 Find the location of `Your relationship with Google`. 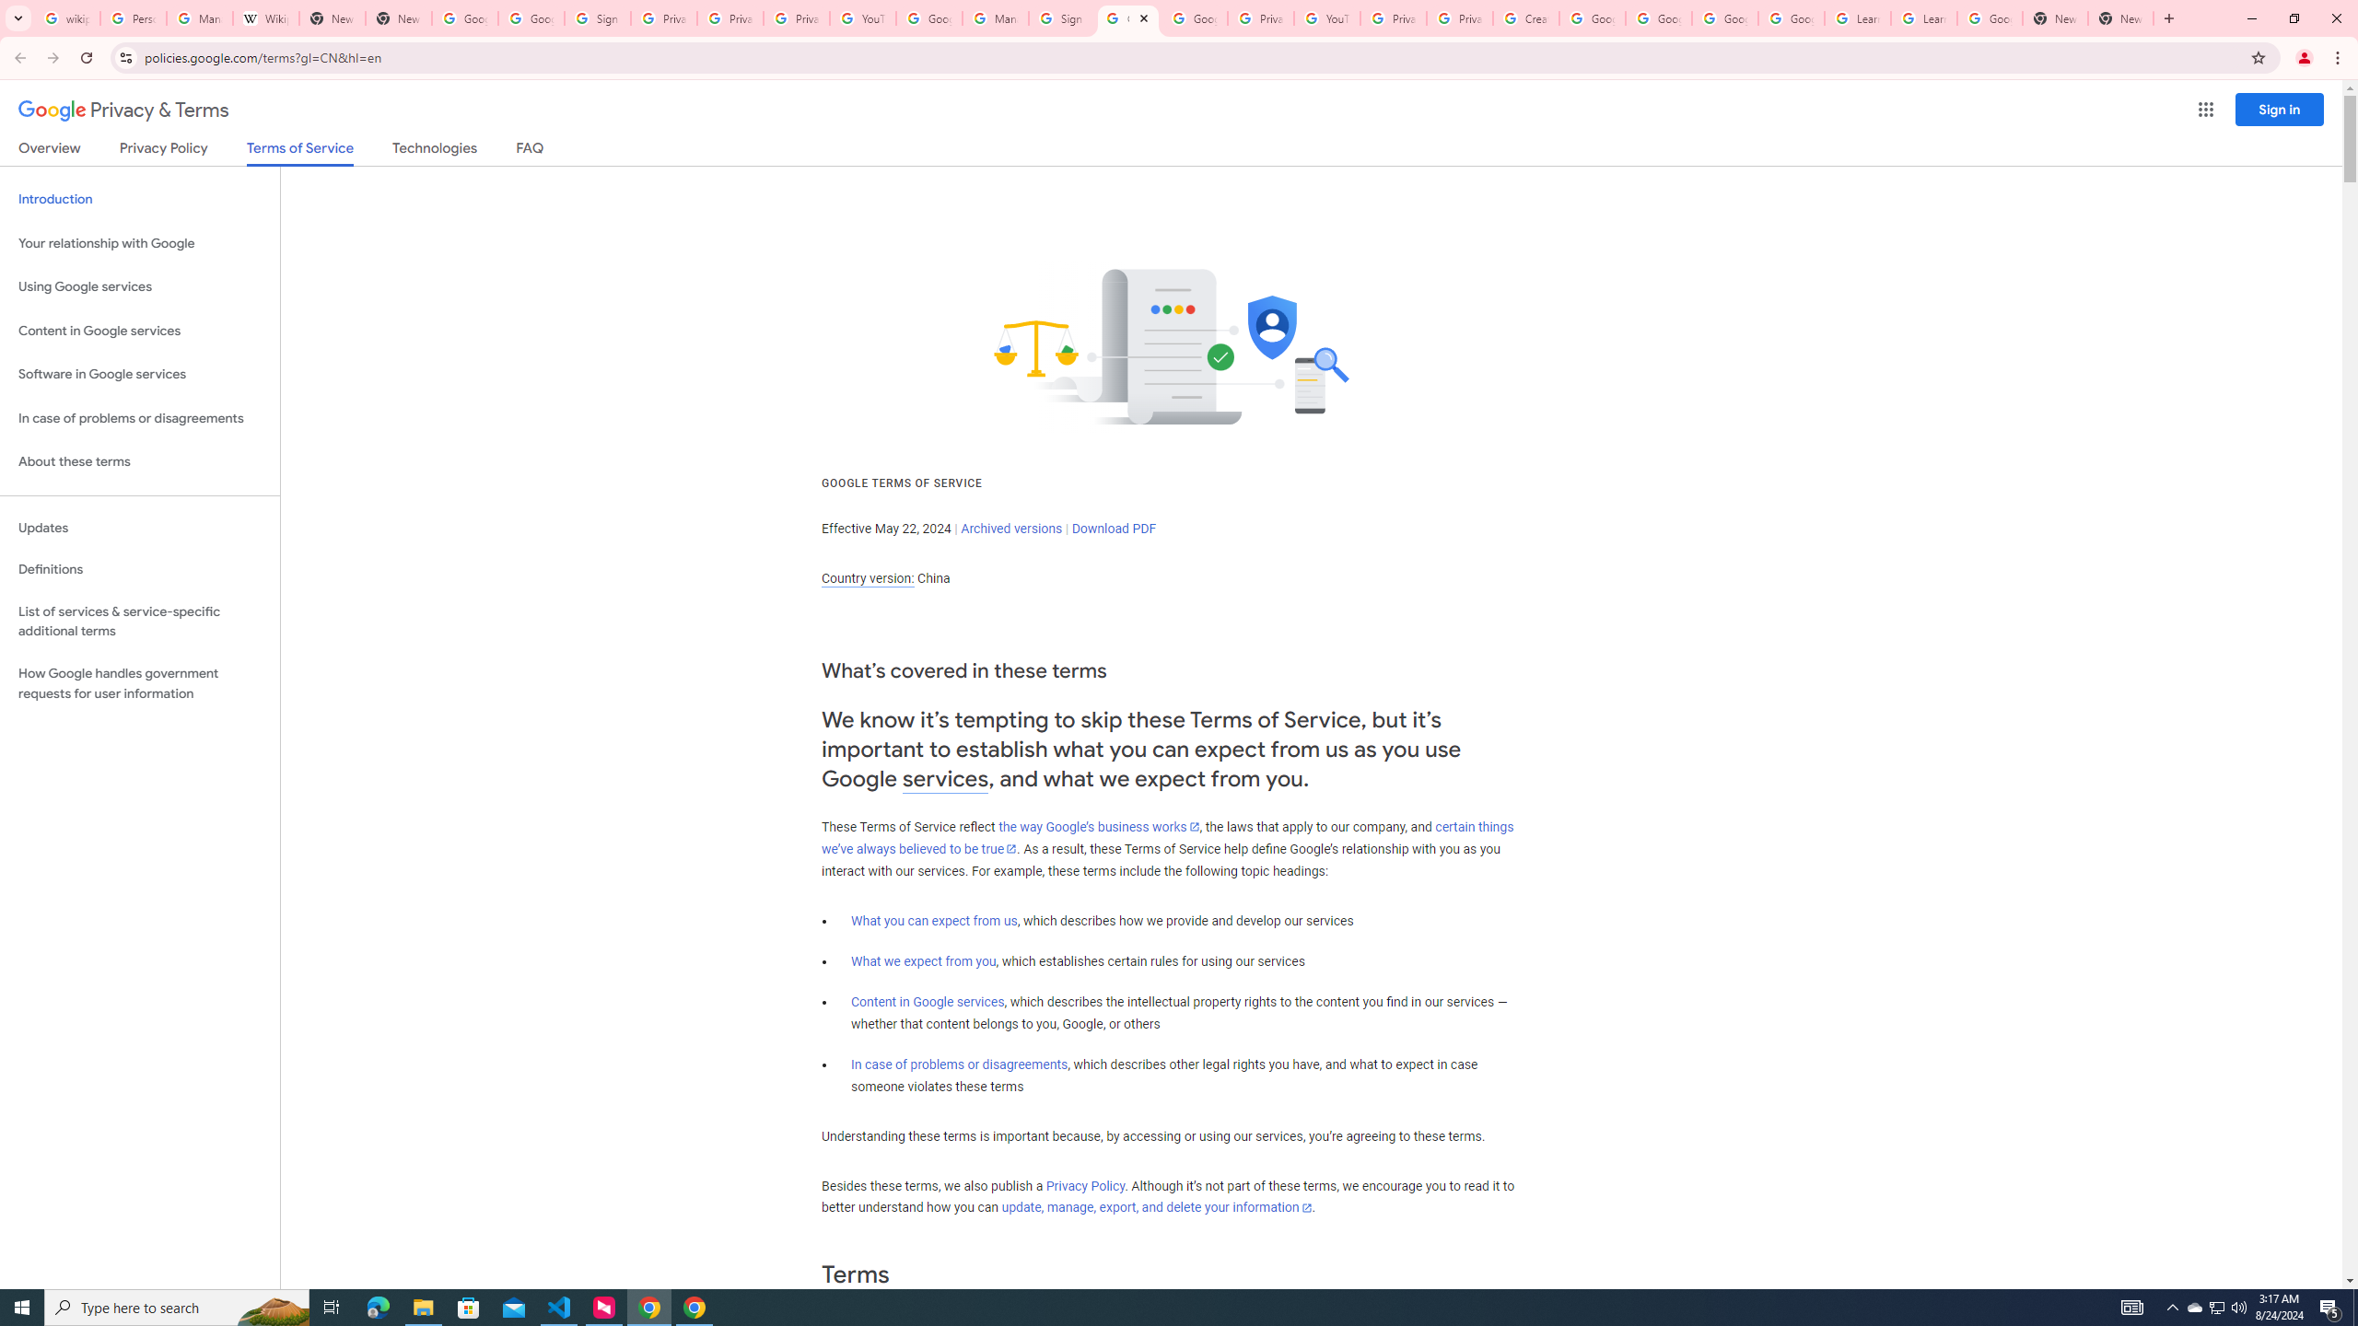

Your relationship with Google is located at coordinates (140, 243).